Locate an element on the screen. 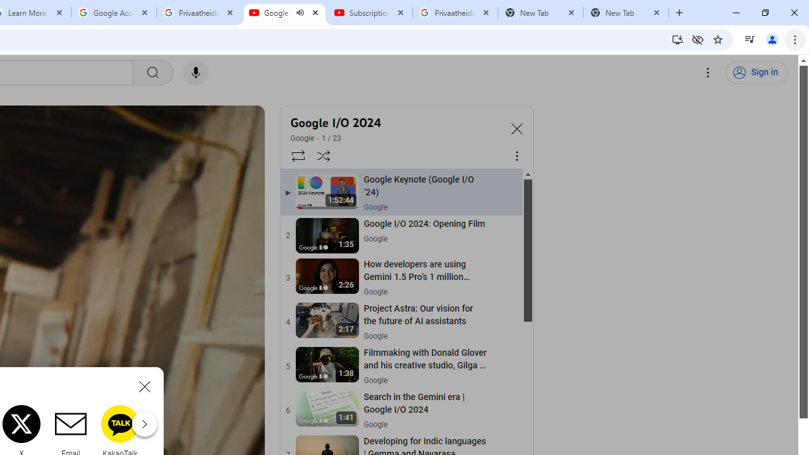 The width and height of the screenshot is (809, 455). Next is located at coordinates (144, 423).